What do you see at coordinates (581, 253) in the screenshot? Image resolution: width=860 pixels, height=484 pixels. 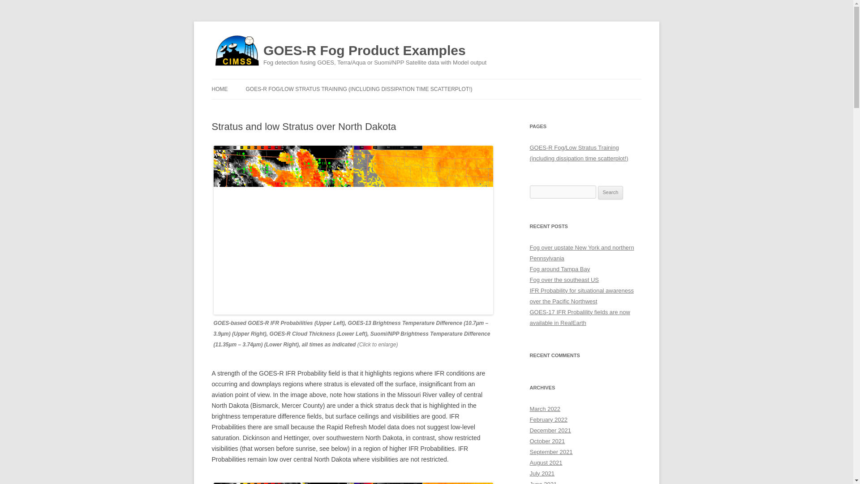 I see `Fog over upstate New York and northern Pennsylvania` at bounding box center [581, 253].